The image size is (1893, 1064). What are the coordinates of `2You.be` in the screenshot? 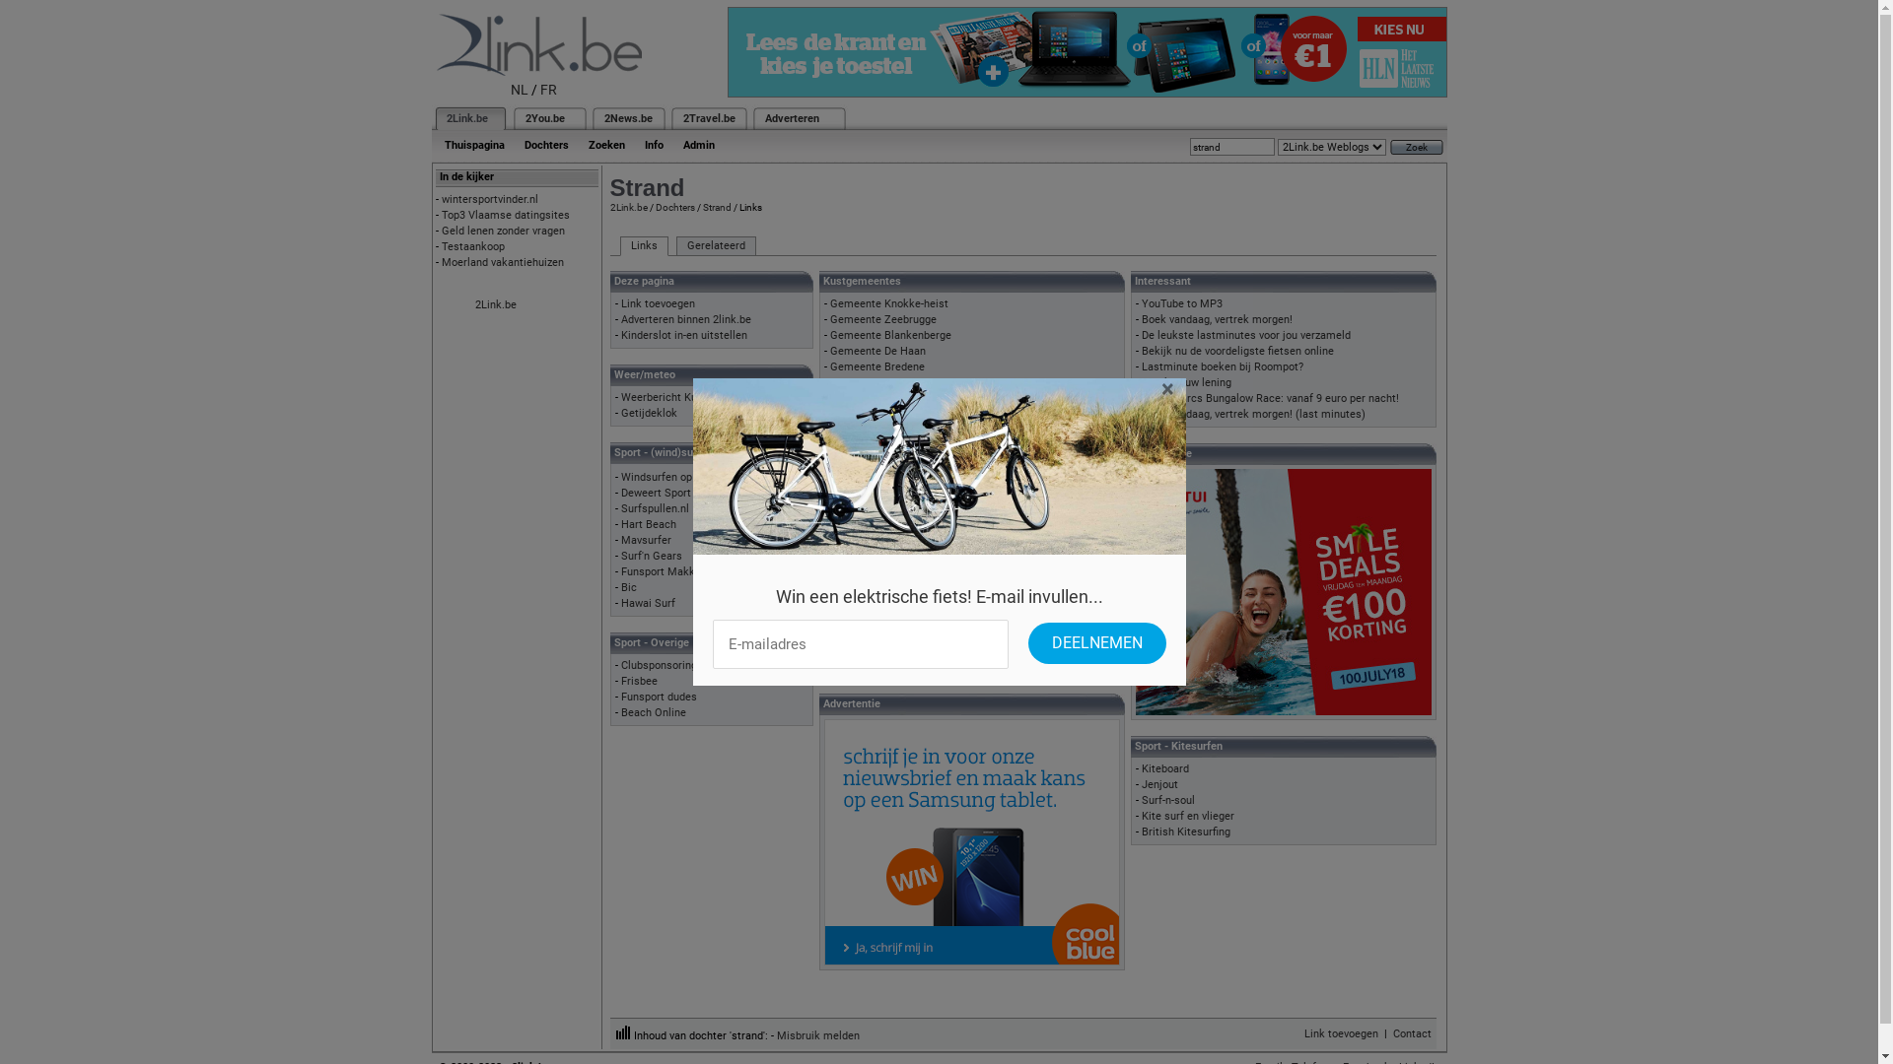 It's located at (544, 118).